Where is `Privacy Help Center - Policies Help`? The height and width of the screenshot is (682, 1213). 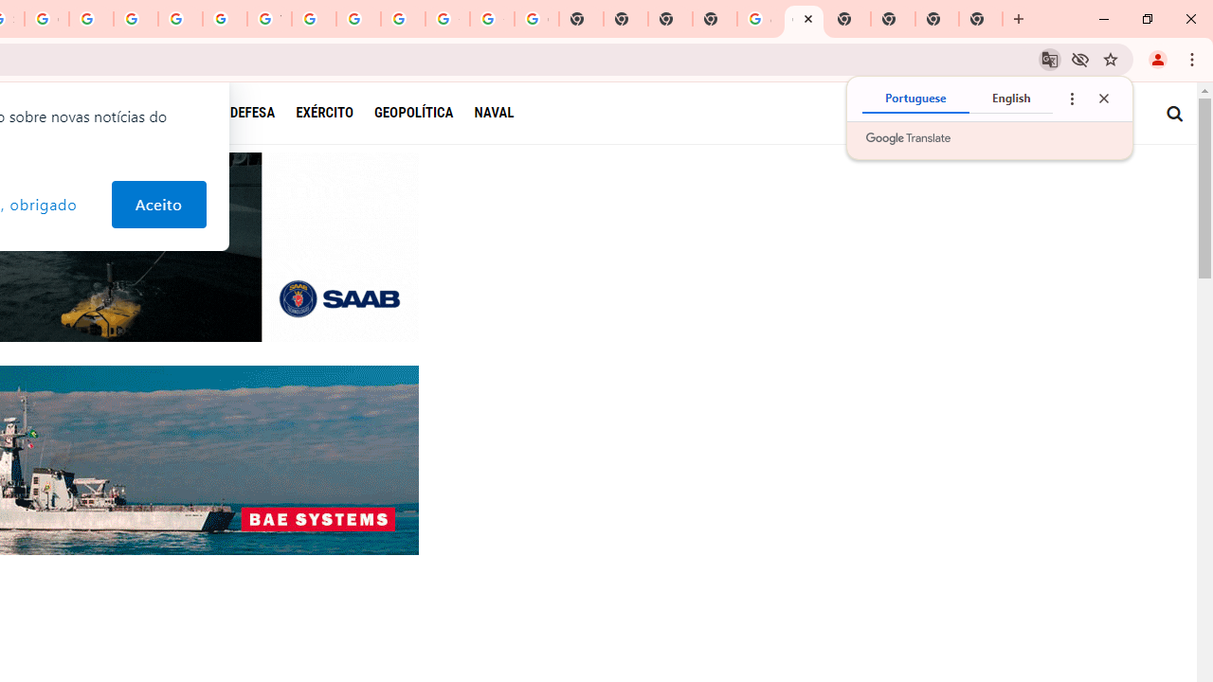
Privacy Help Center - Policies Help is located at coordinates (136, 19).